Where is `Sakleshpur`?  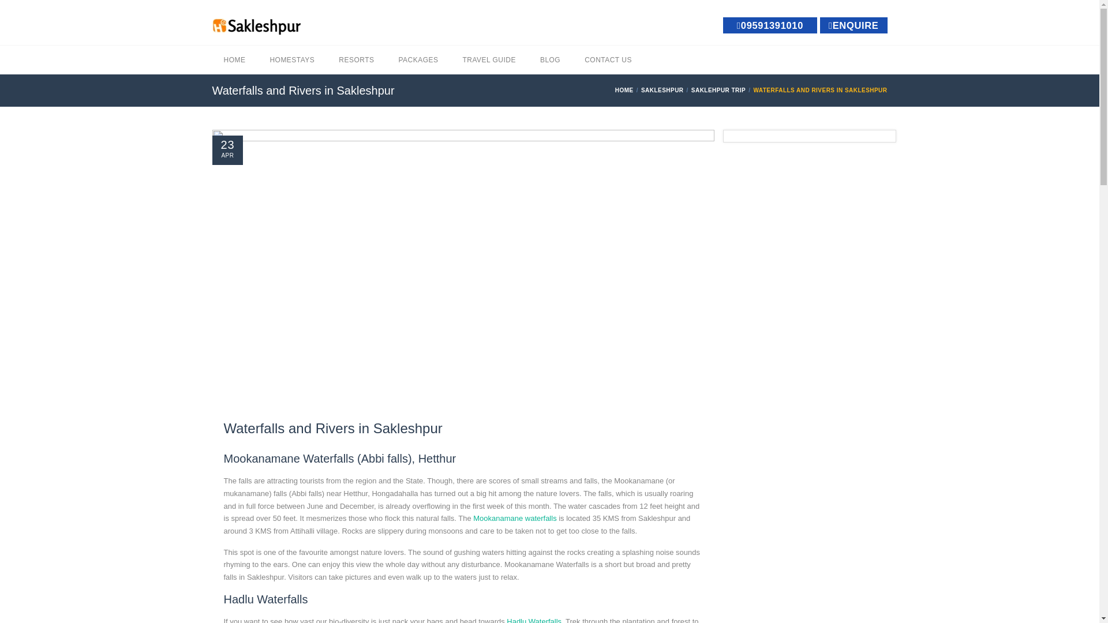
Sakleshpur is located at coordinates (664, 90).